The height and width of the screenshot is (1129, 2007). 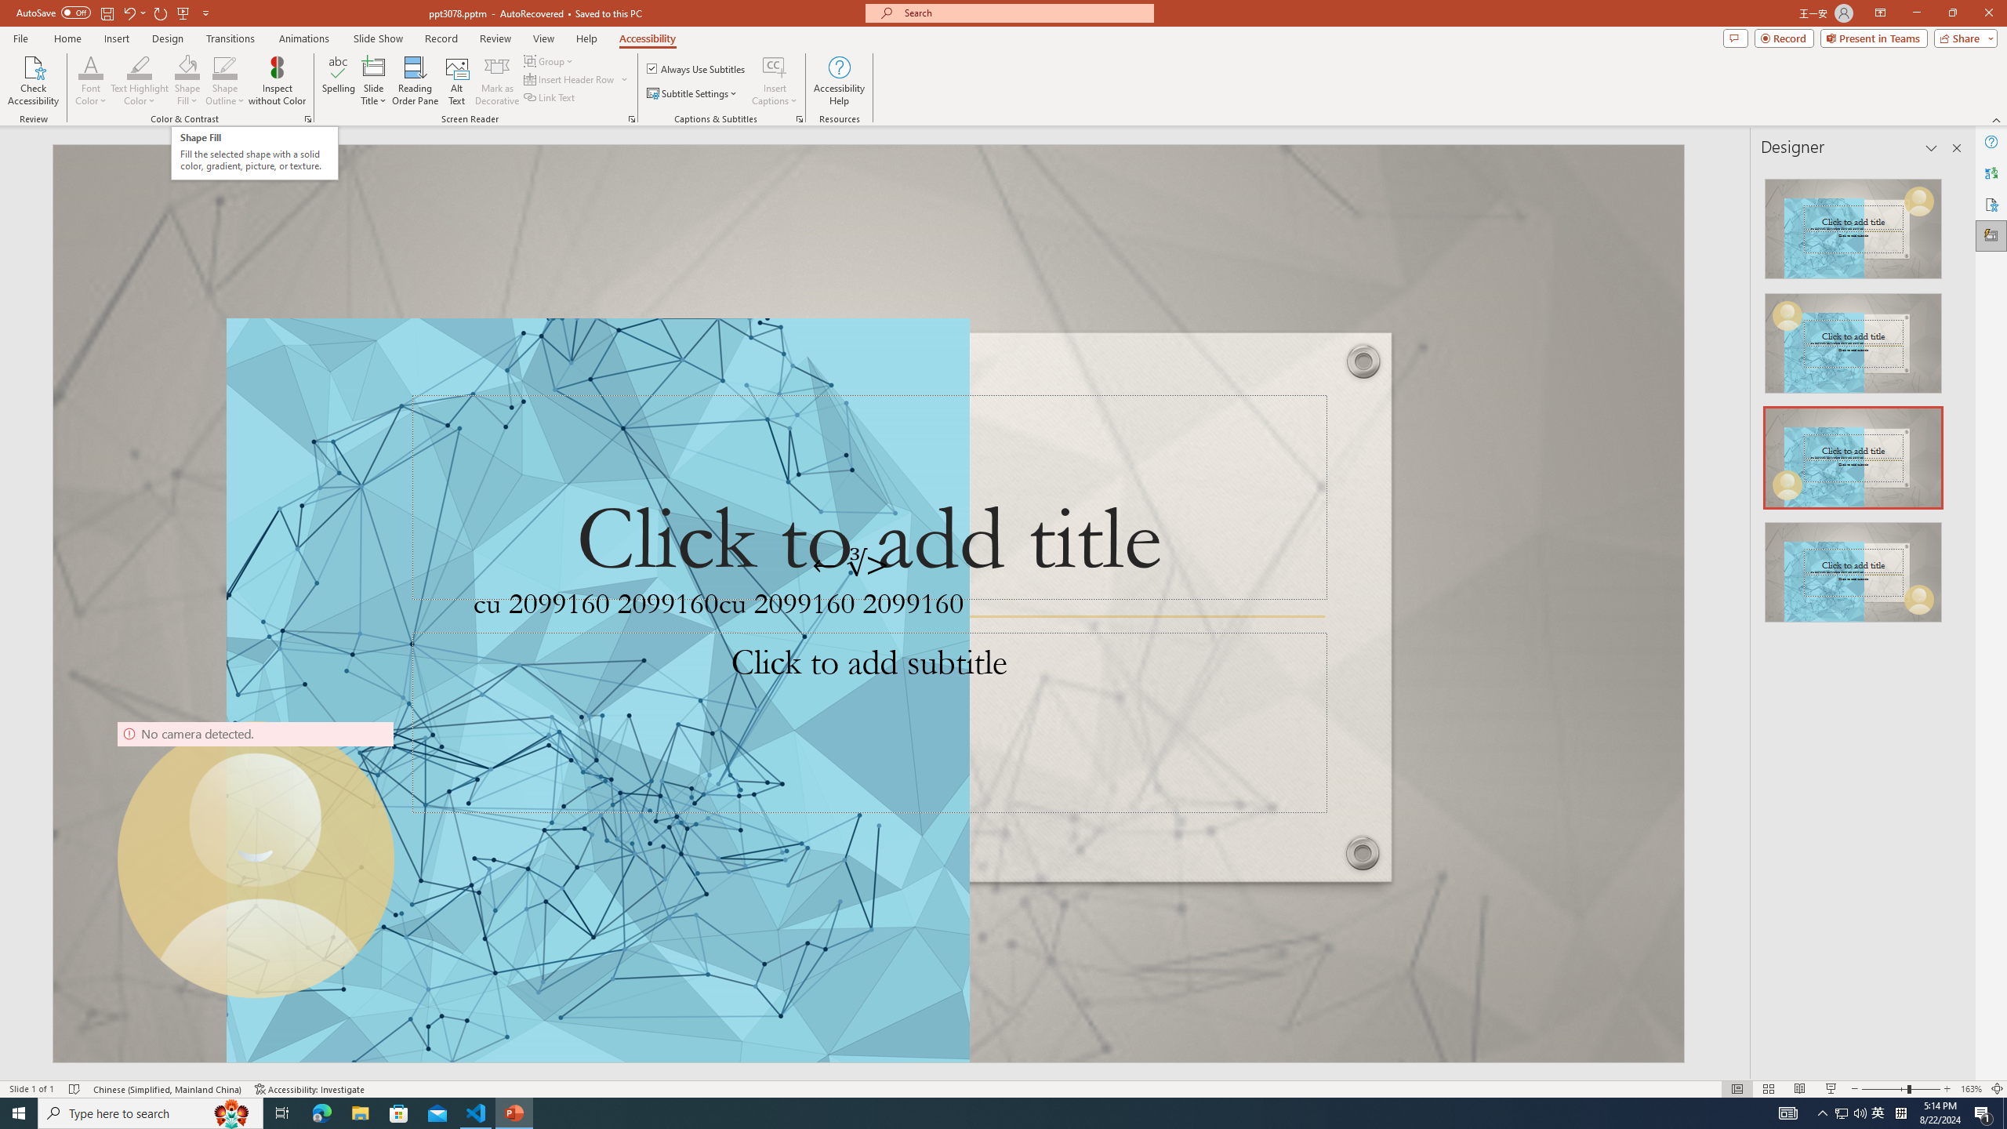 What do you see at coordinates (187, 67) in the screenshot?
I see `Shape Fill` at bounding box center [187, 67].